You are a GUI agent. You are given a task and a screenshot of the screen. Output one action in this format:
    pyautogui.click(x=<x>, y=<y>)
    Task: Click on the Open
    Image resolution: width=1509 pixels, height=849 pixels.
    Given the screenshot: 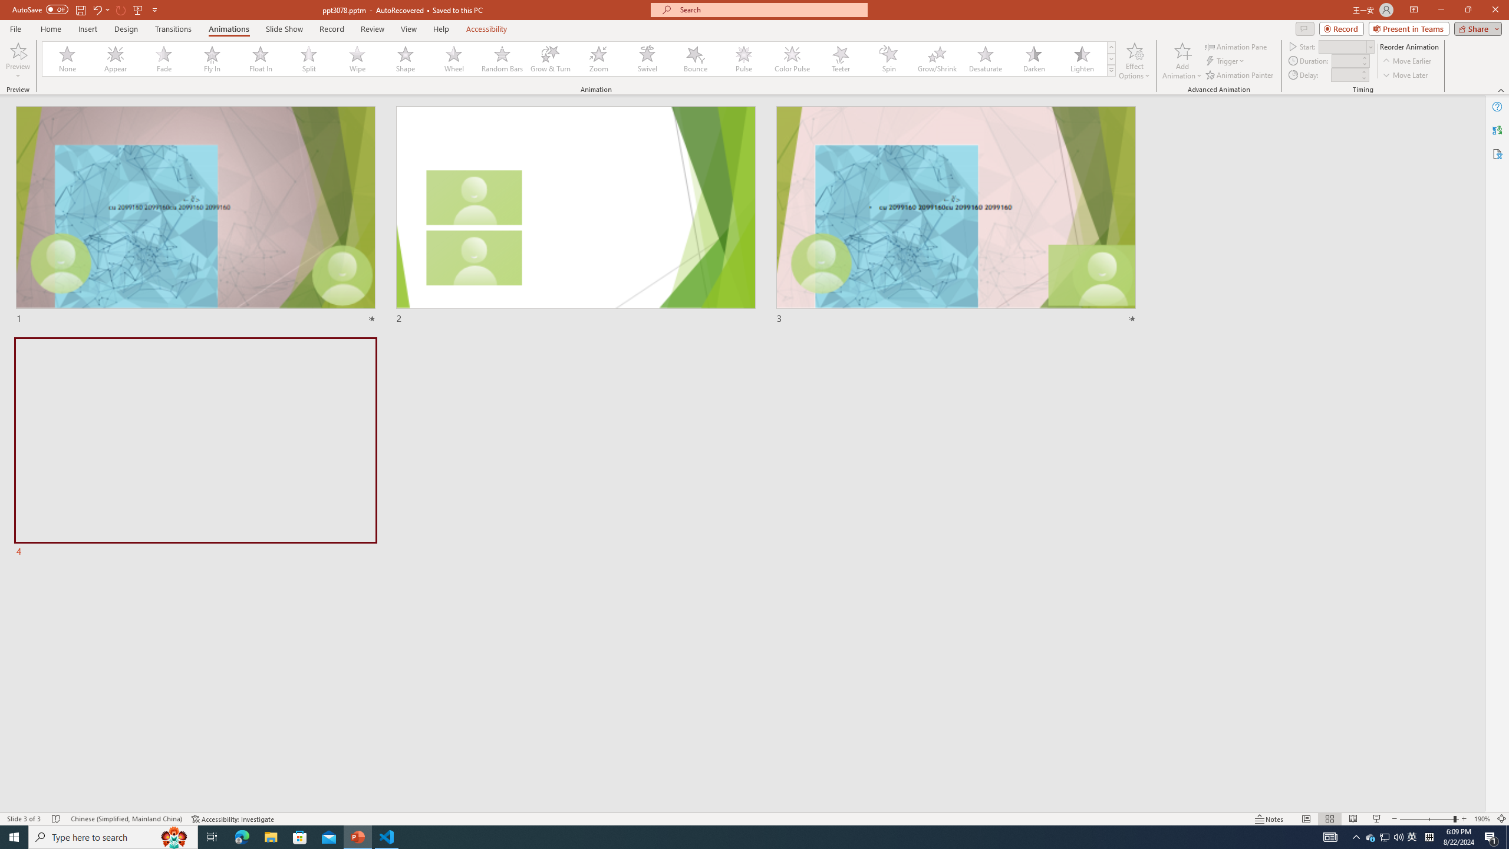 What is the action you would take?
    pyautogui.click(x=1370, y=47)
    